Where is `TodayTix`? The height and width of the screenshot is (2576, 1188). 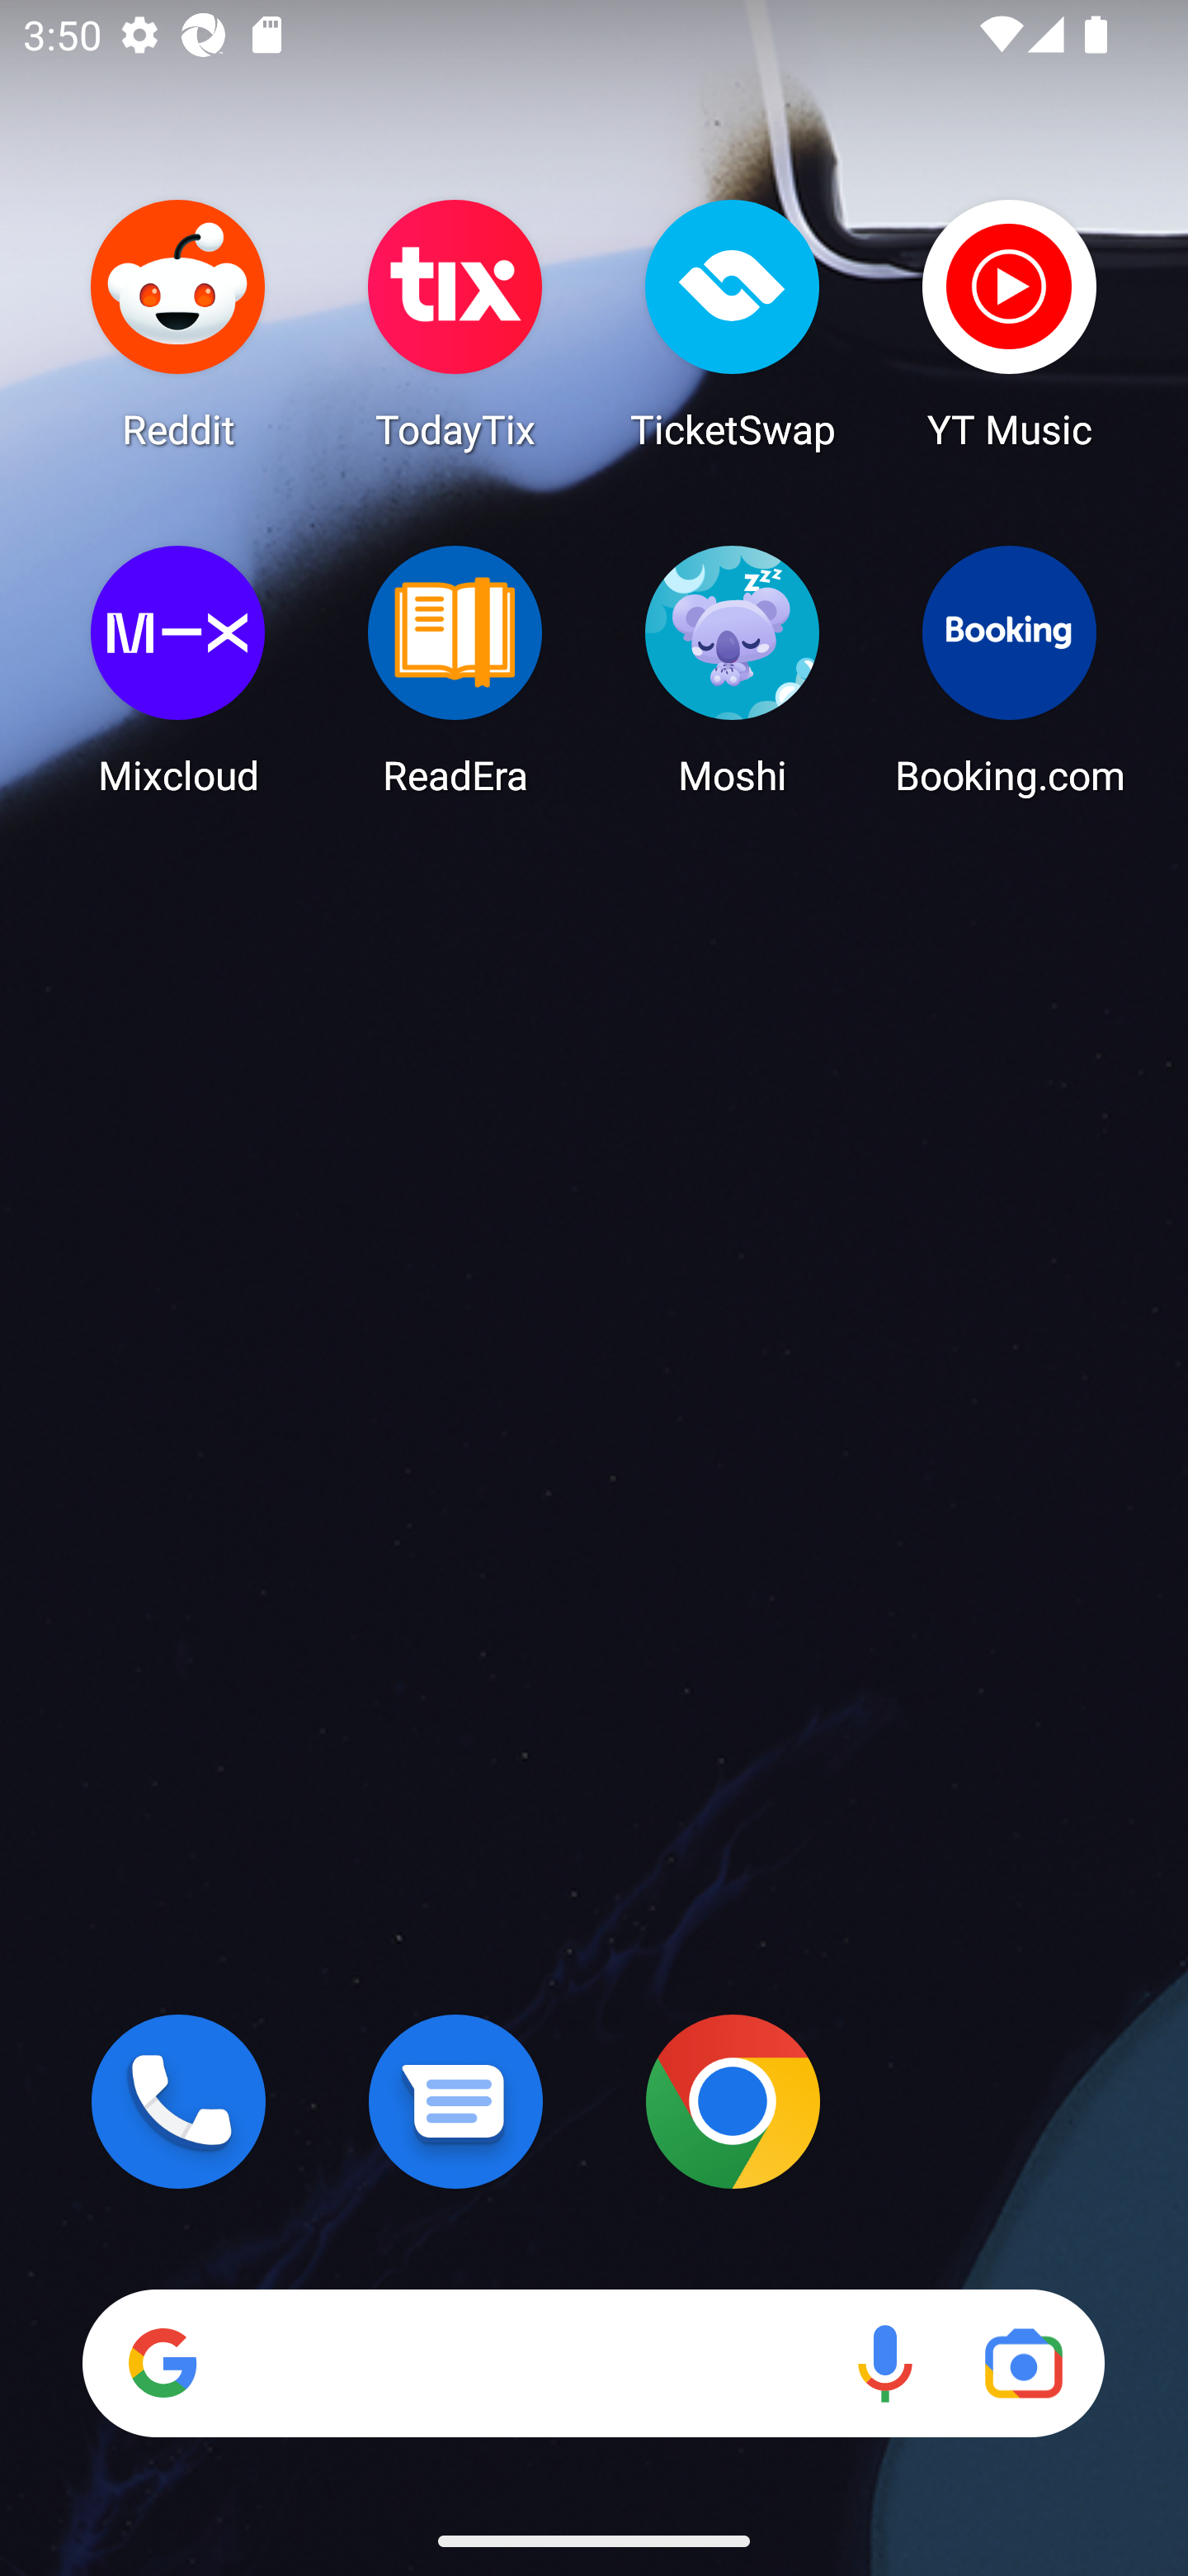 TodayTix is located at coordinates (455, 324).